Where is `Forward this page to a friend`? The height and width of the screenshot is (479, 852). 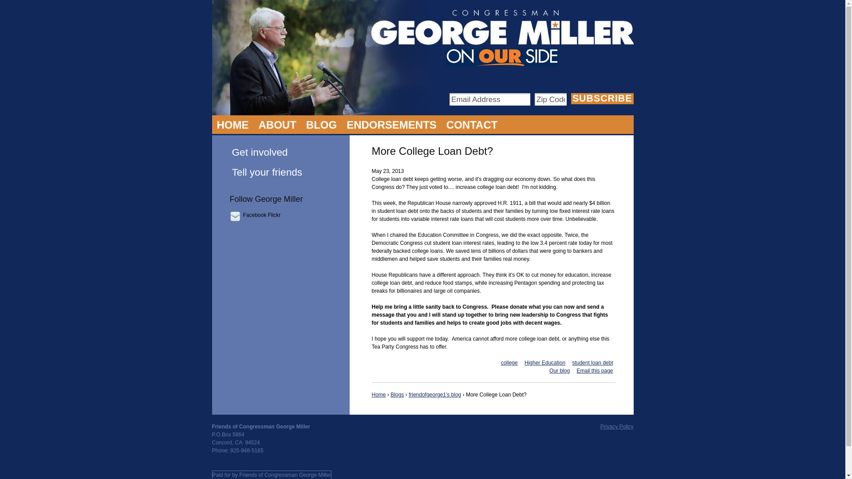 Forward this page to a friend is located at coordinates (595, 371).